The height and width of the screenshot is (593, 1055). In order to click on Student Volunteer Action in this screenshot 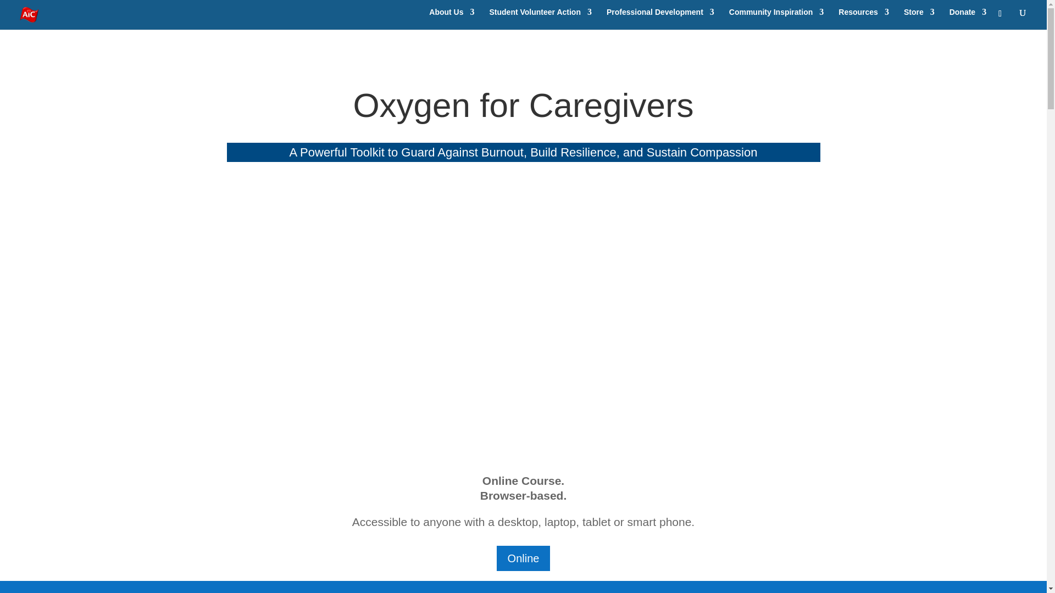, I will do `click(540, 16)`.